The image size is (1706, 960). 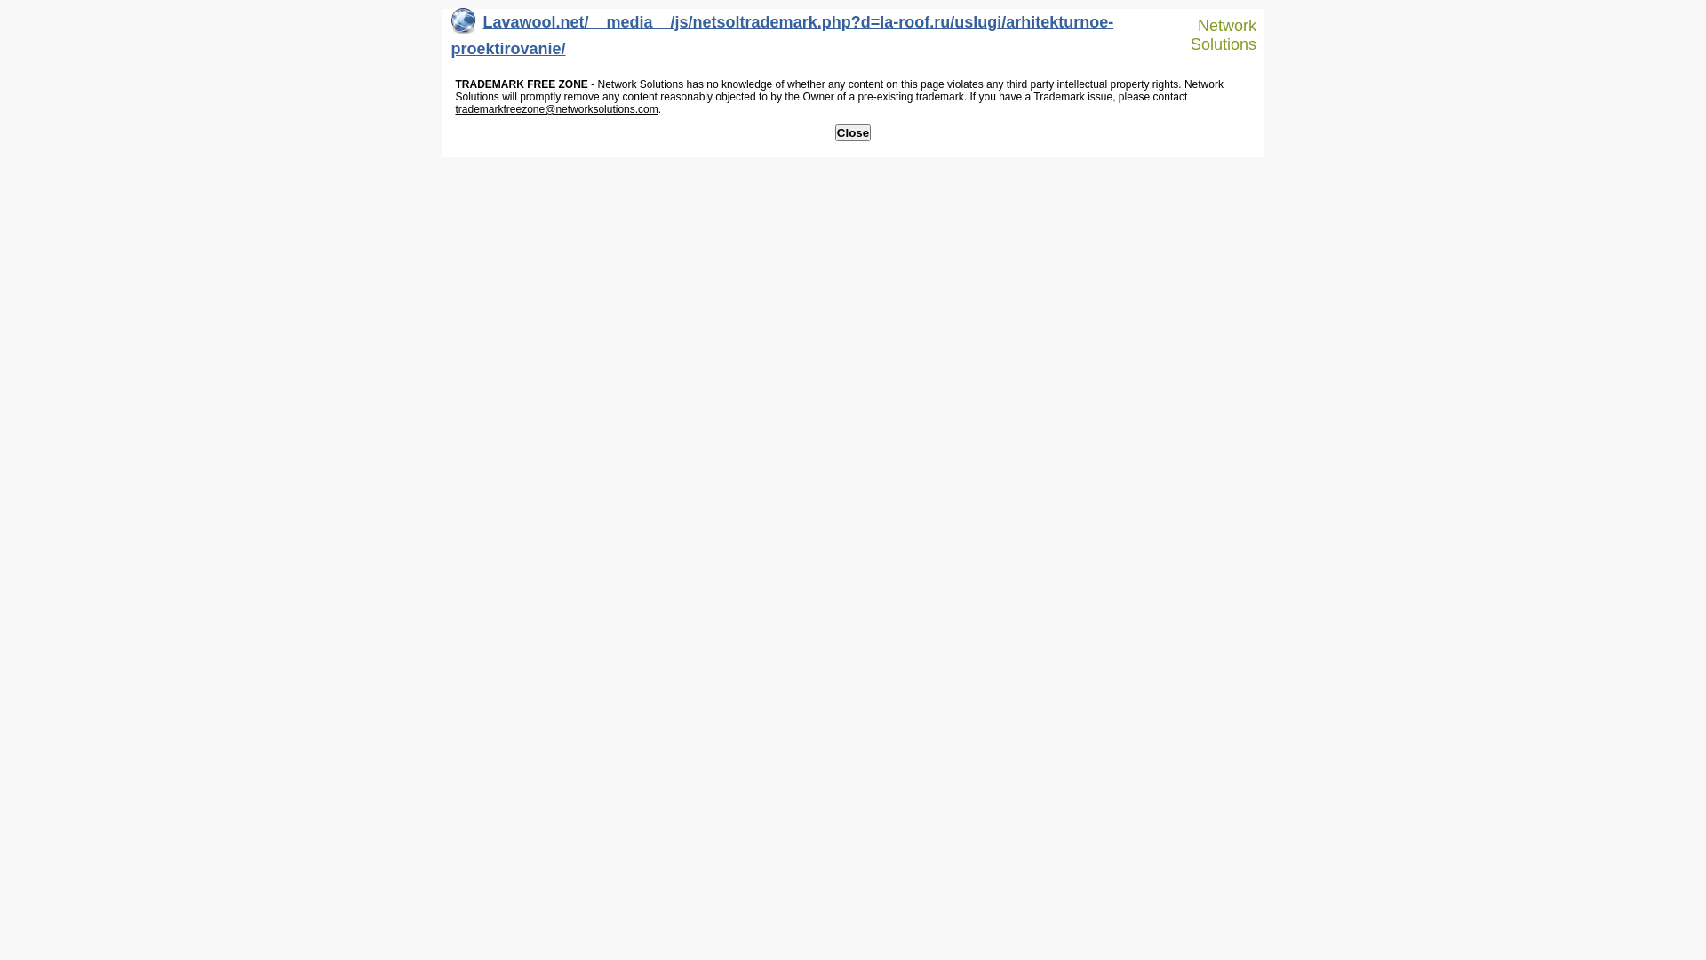 What do you see at coordinates (853, 133) in the screenshot?
I see `Close` at bounding box center [853, 133].